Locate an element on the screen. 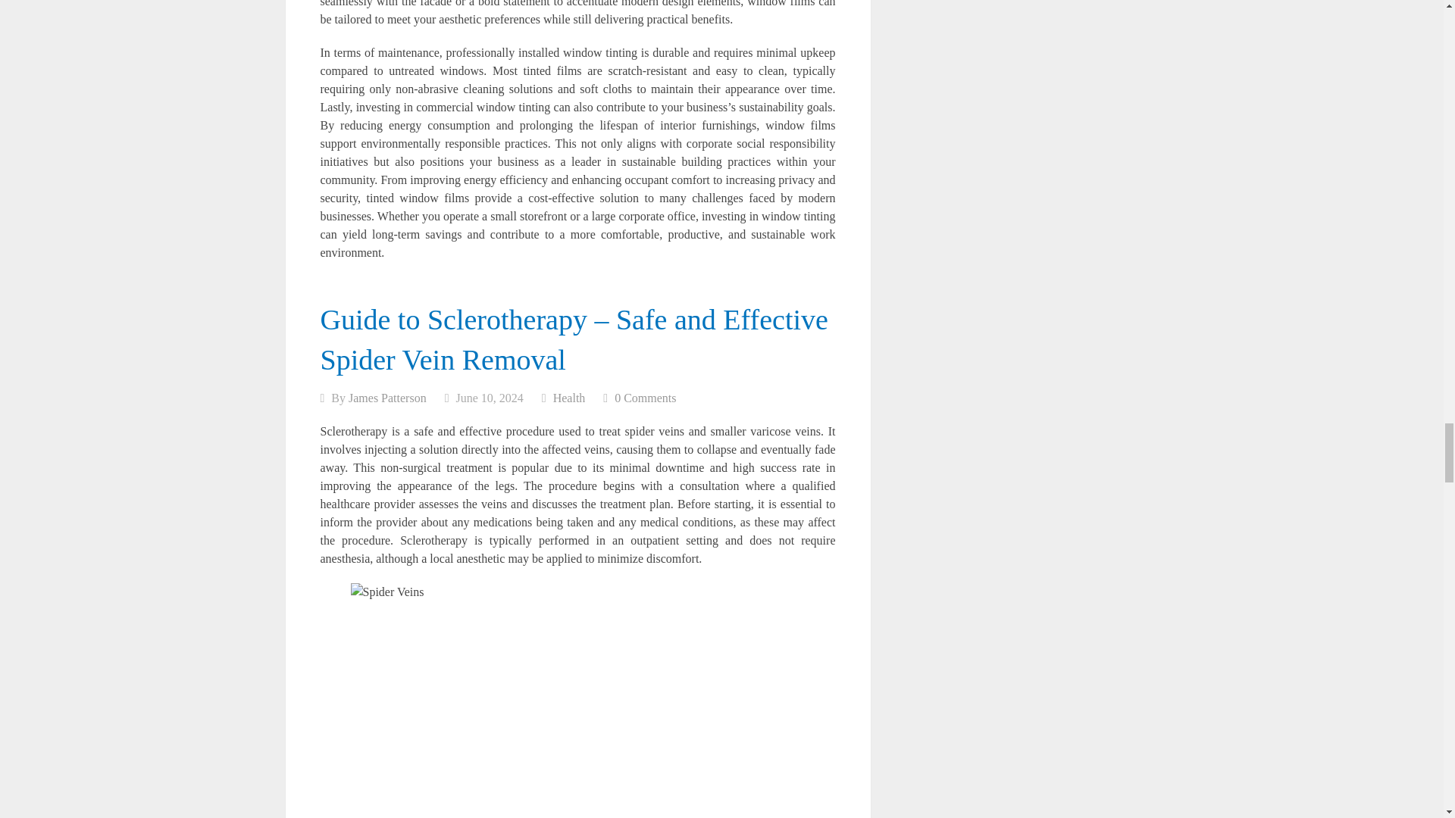 Image resolution: width=1455 pixels, height=818 pixels. 0 Comments is located at coordinates (645, 398).